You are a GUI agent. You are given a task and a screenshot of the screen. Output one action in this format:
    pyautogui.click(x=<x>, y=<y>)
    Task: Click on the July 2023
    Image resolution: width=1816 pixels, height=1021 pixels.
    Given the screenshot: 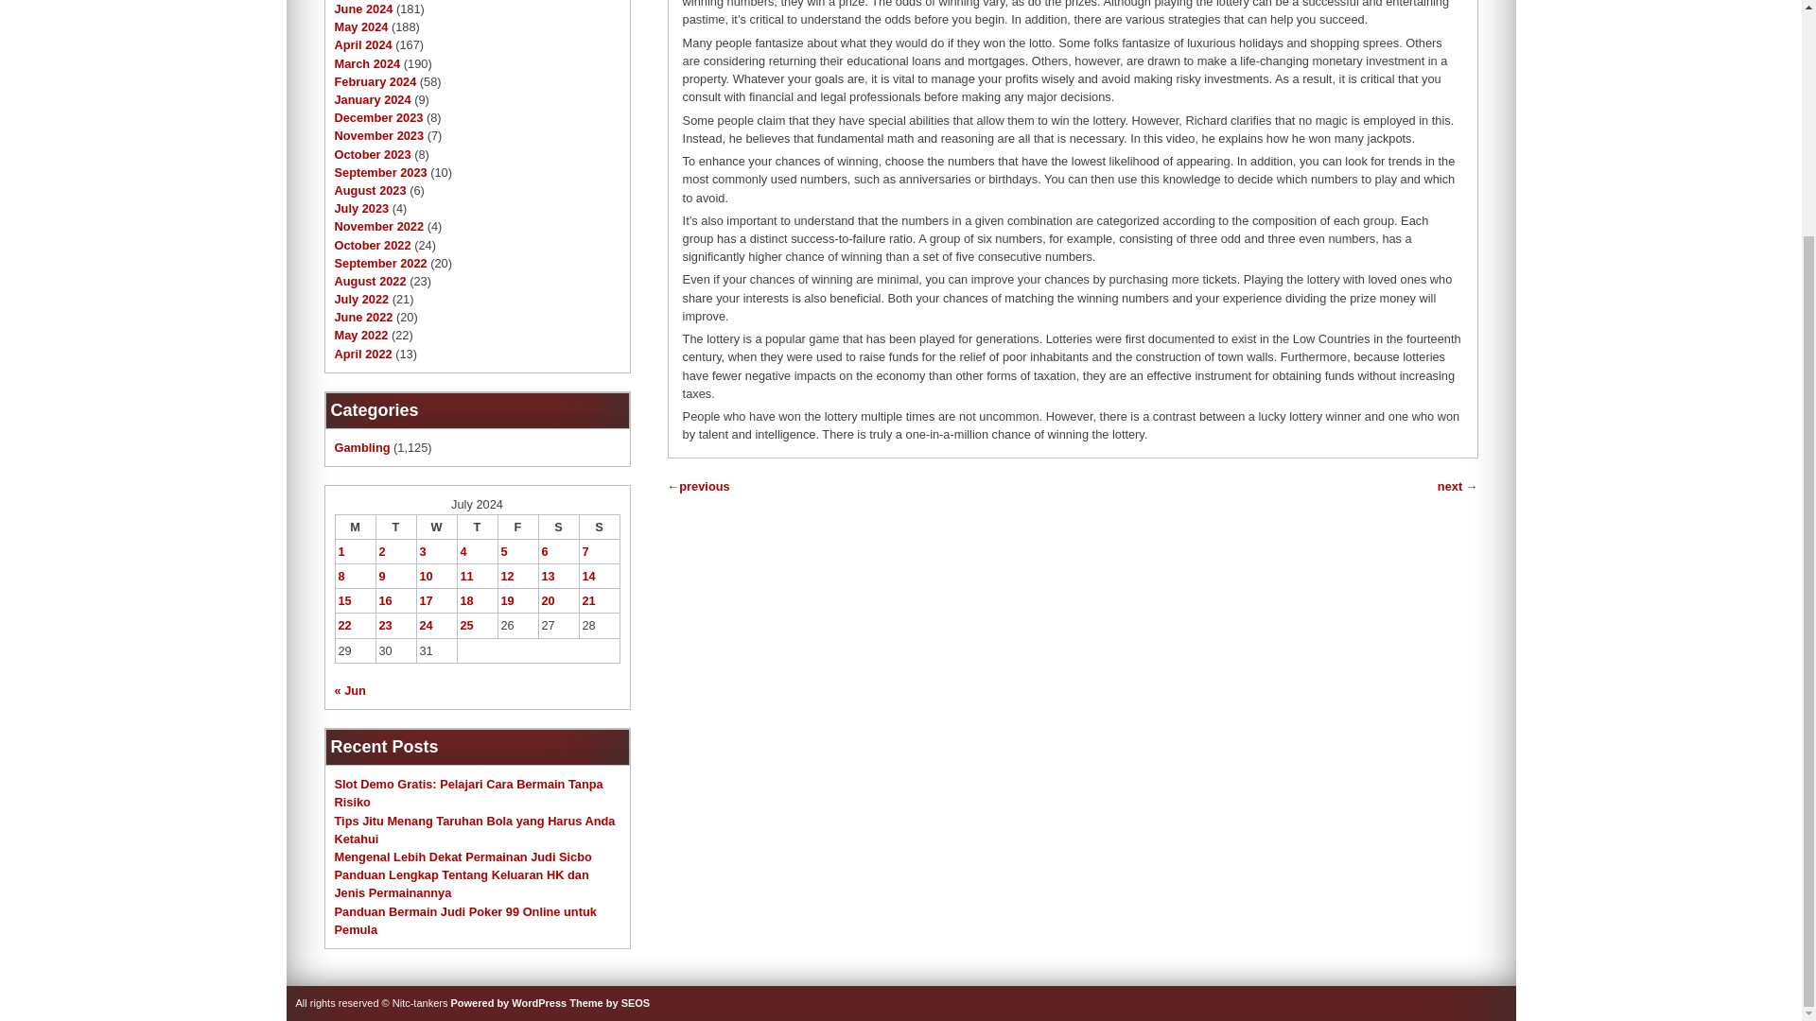 What is the action you would take?
    pyautogui.click(x=361, y=208)
    